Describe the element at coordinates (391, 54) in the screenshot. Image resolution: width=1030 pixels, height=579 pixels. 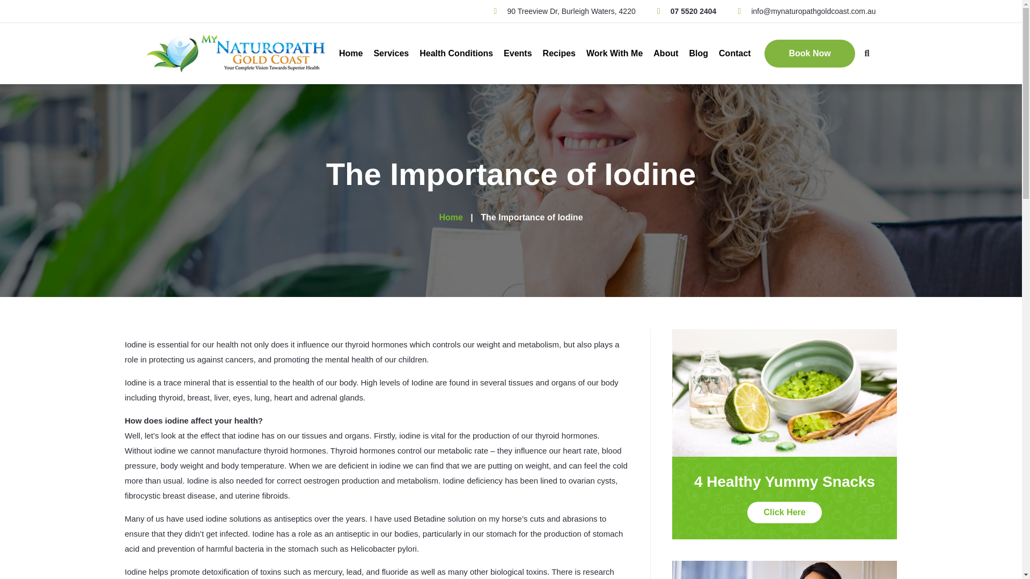
I see `Services` at that location.